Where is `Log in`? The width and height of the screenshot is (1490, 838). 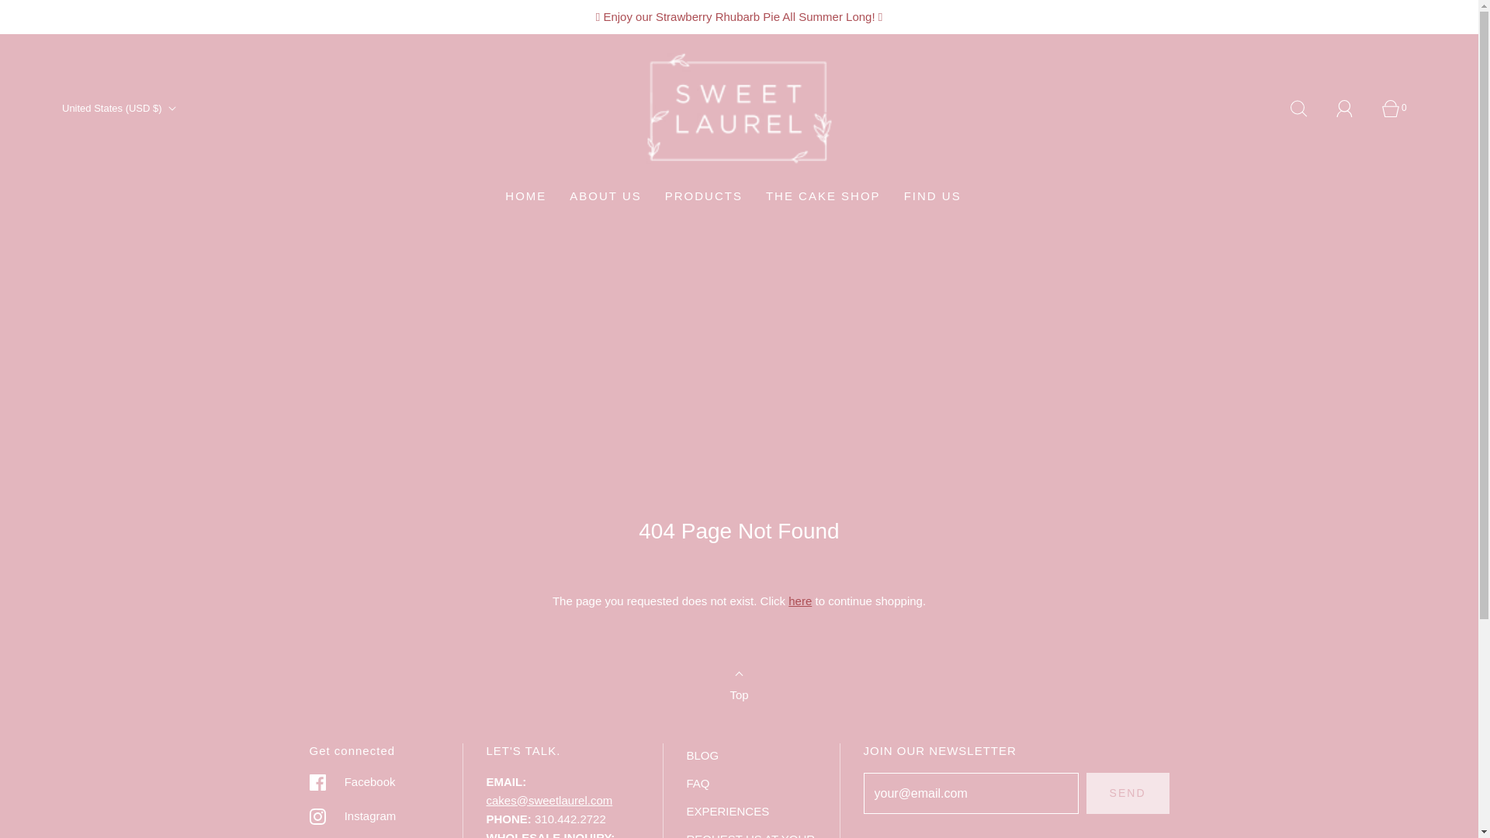 Log in is located at coordinates (1353, 109).